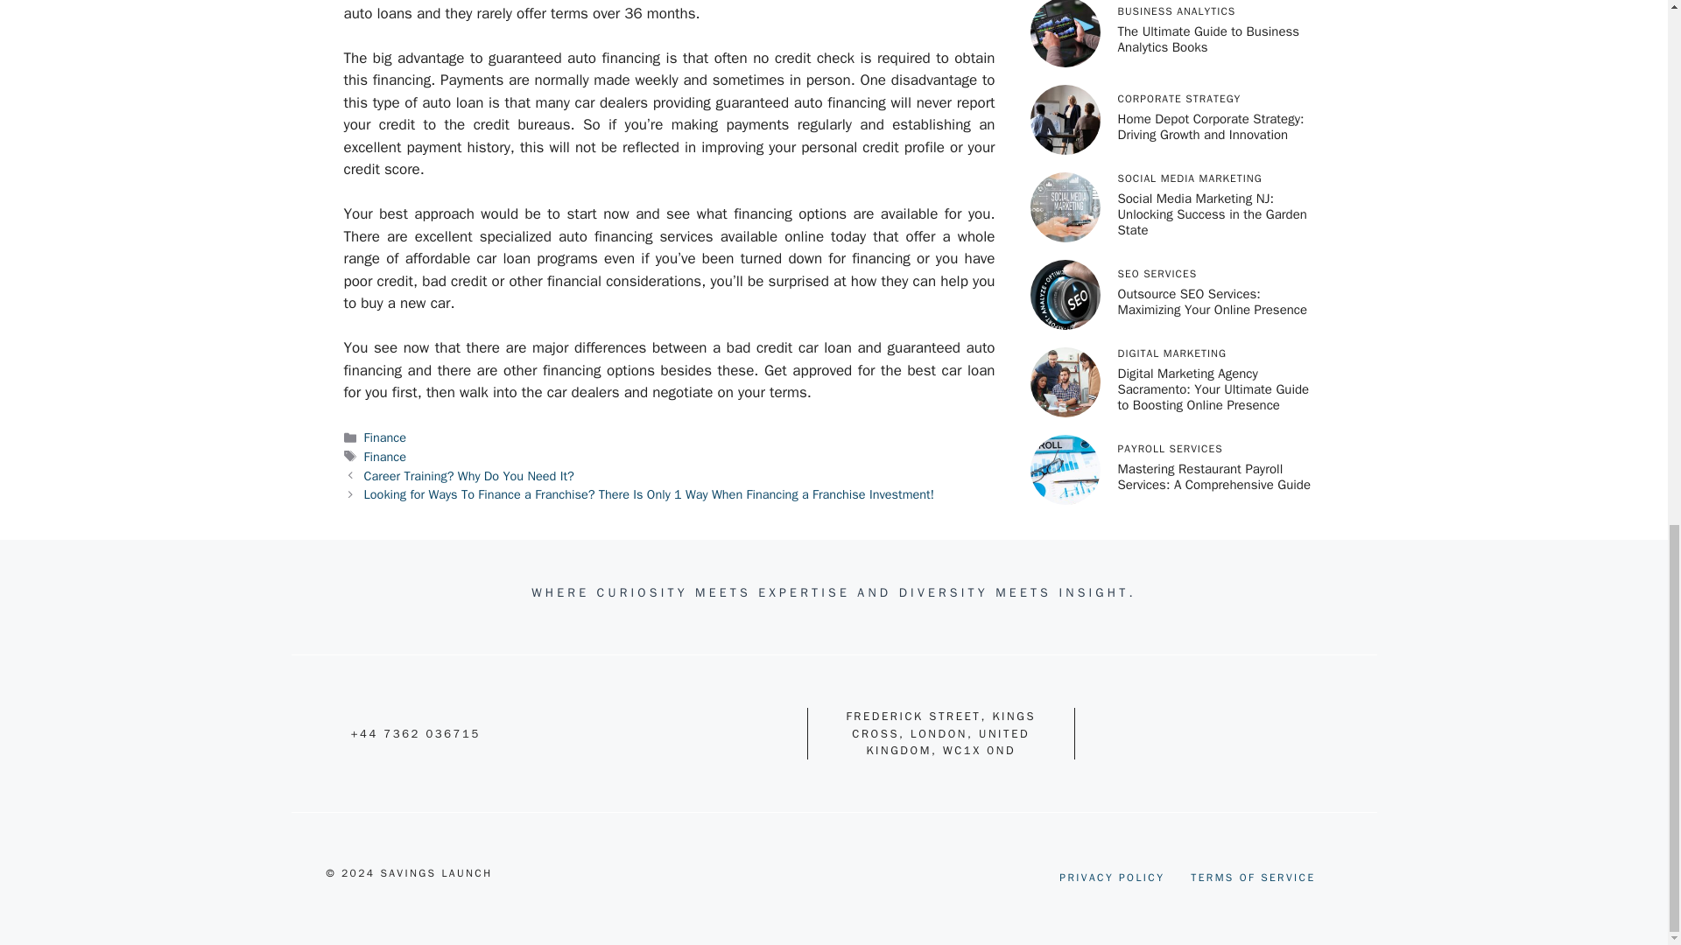 The image size is (1681, 945). Describe the element at coordinates (385, 437) in the screenshot. I see `Finance` at that location.